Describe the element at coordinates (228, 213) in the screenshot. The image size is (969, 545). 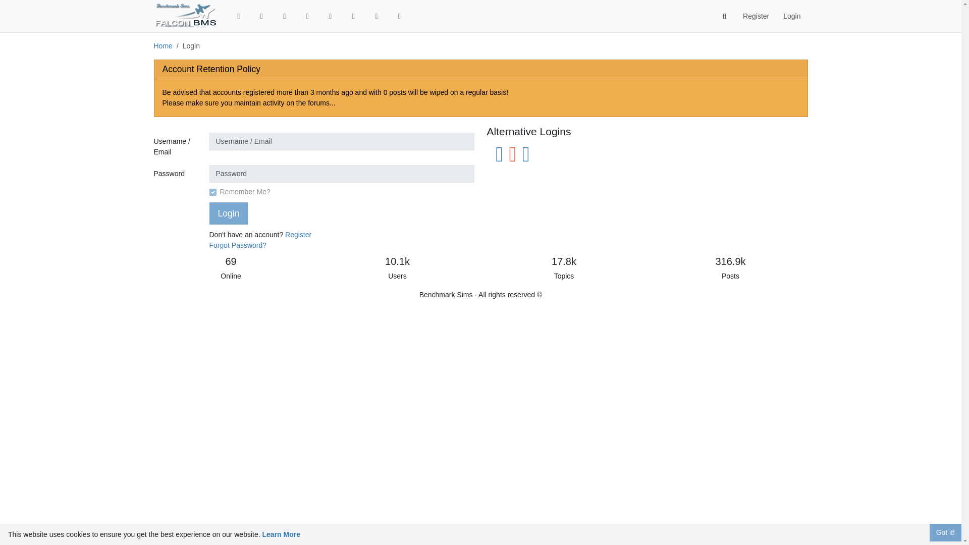
I see `Login` at that location.